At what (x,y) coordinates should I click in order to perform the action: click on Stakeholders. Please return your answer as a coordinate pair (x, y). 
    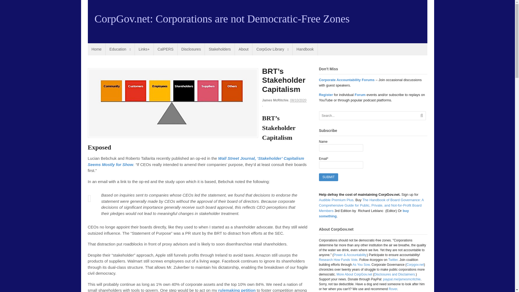
    Looking at the image, I should click on (219, 49).